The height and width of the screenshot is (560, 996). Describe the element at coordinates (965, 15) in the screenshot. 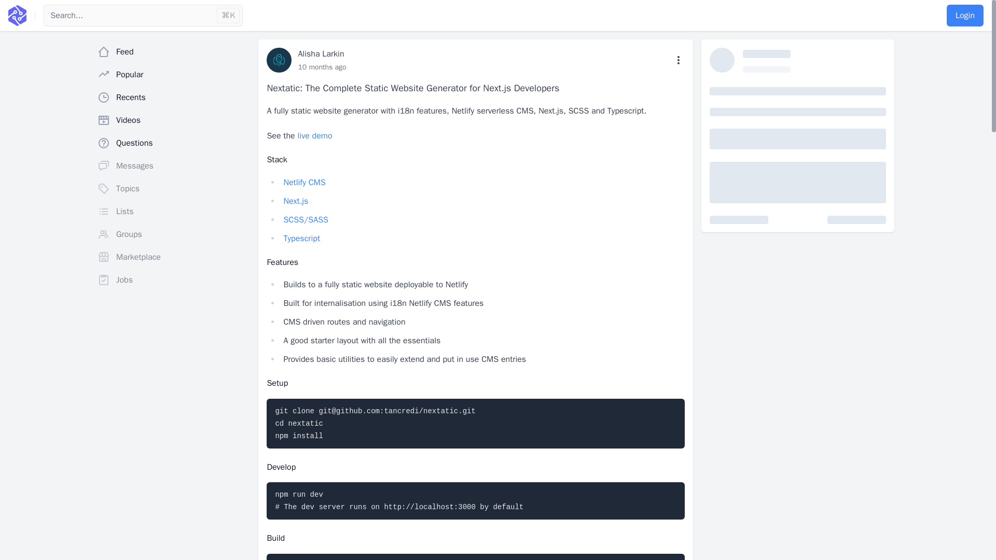

I see `Login` at that location.